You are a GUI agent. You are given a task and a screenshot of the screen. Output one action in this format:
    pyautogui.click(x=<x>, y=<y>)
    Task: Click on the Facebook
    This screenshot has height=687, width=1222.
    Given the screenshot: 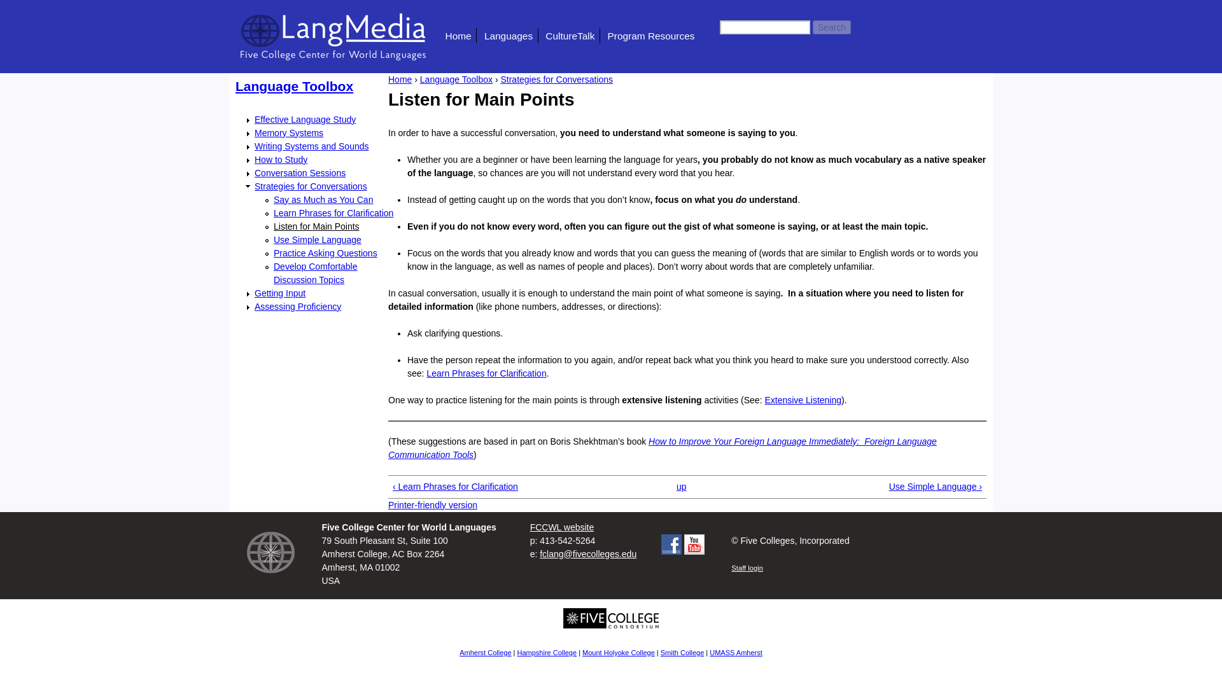 What is the action you would take?
    pyautogui.click(x=671, y=545)
    